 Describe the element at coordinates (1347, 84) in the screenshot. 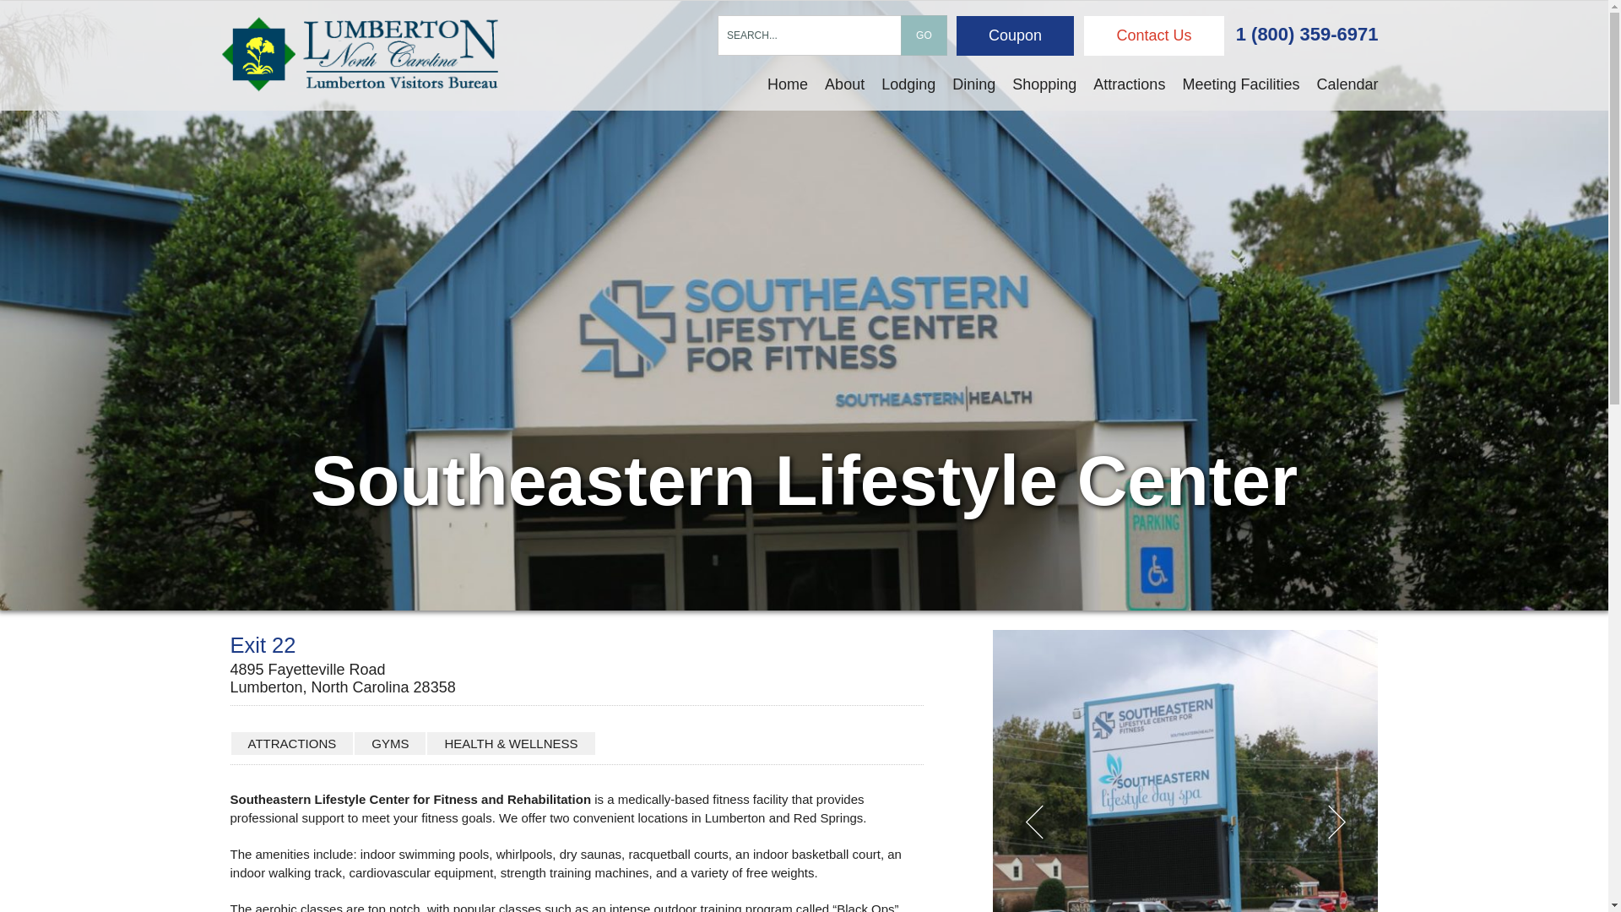

I see `Calendar` at that location.